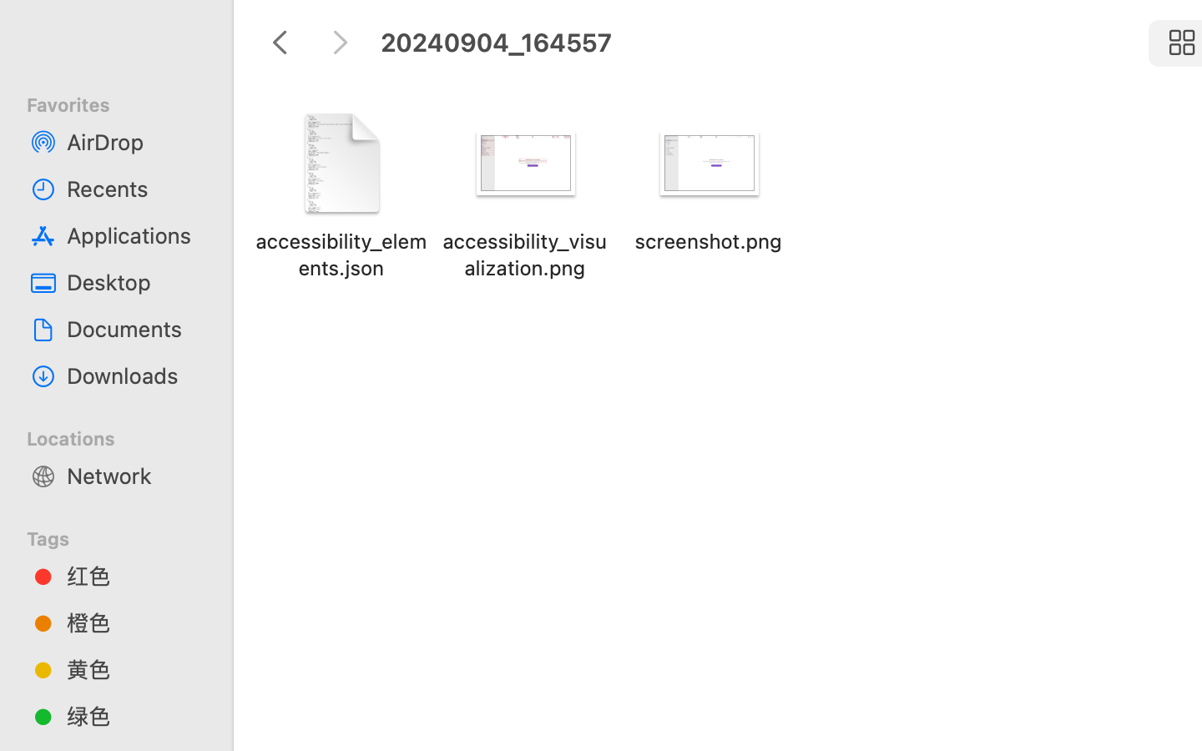  I want to click on Locations, so click(126, 436).